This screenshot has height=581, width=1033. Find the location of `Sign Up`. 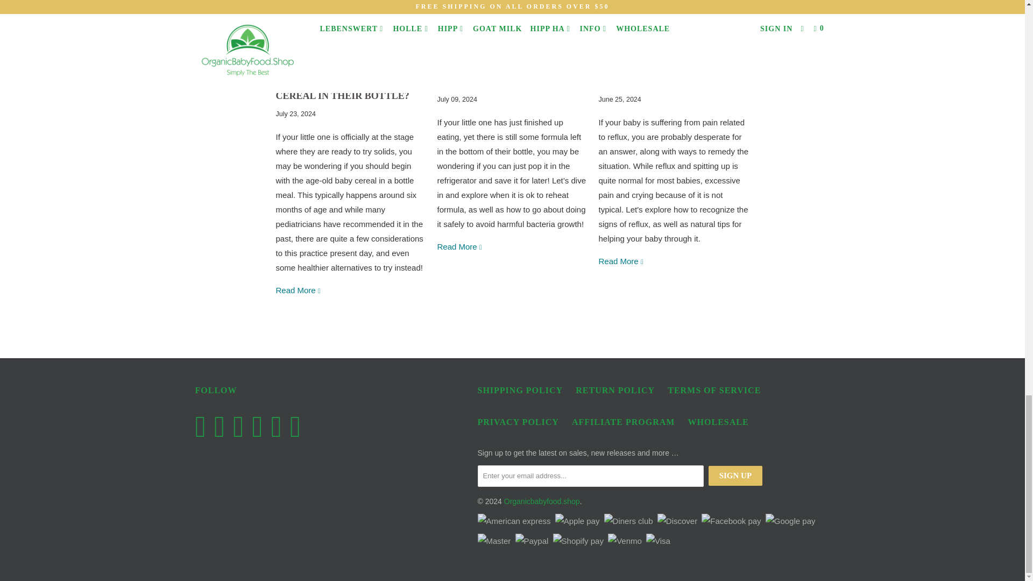

Sign Up is located at coordinates (735, 476).